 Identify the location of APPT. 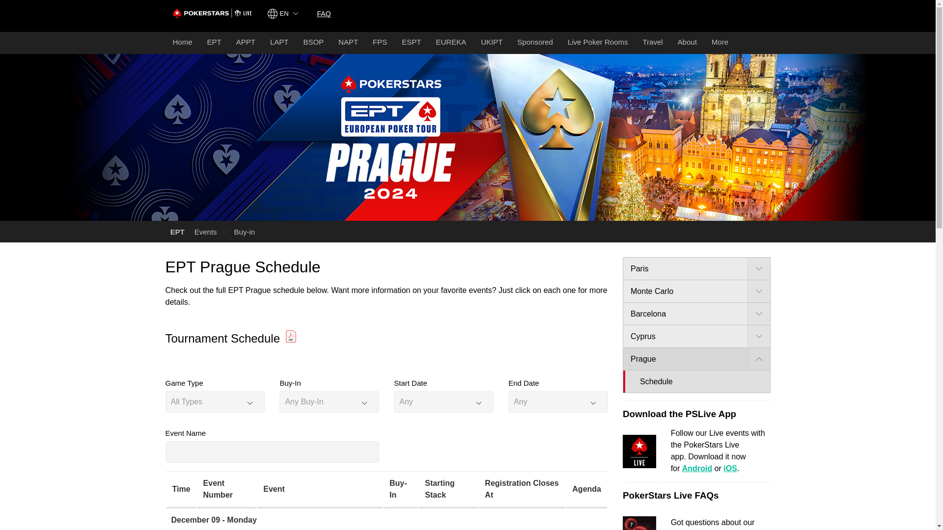
(246, 43).